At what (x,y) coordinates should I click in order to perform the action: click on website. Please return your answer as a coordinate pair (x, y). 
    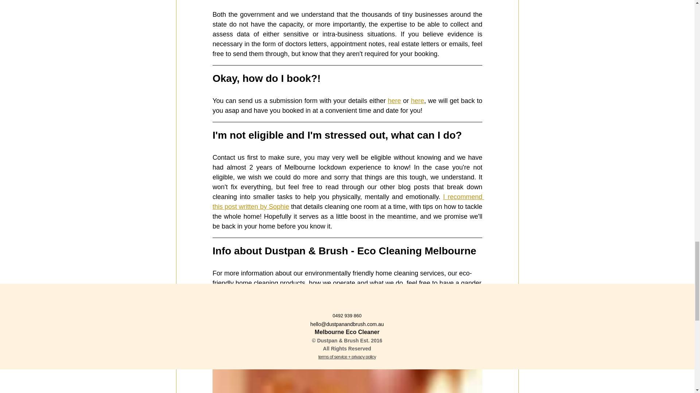
    Looking at the image, I should click on (273, 293).